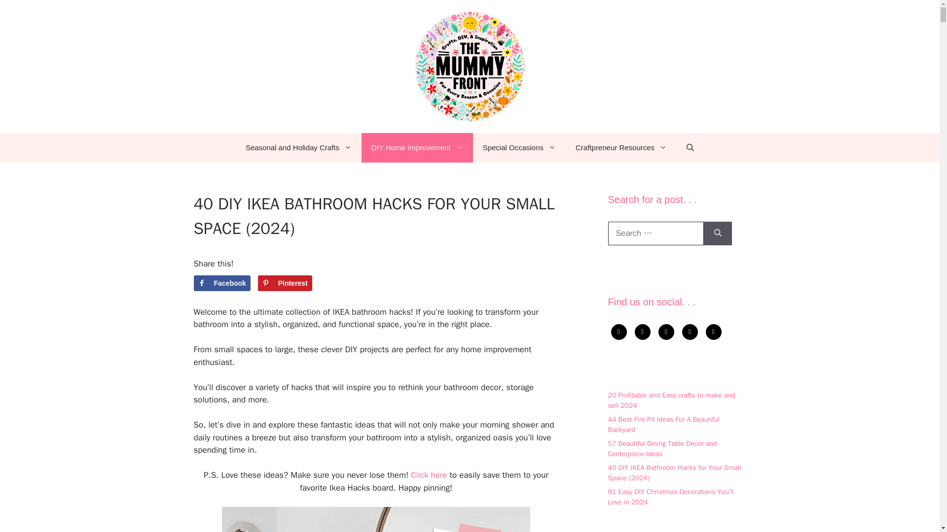  Describe the element at coordinates (299, 148) in the screenshot. I see `Seasonal and Holiday Crafts` at that location.